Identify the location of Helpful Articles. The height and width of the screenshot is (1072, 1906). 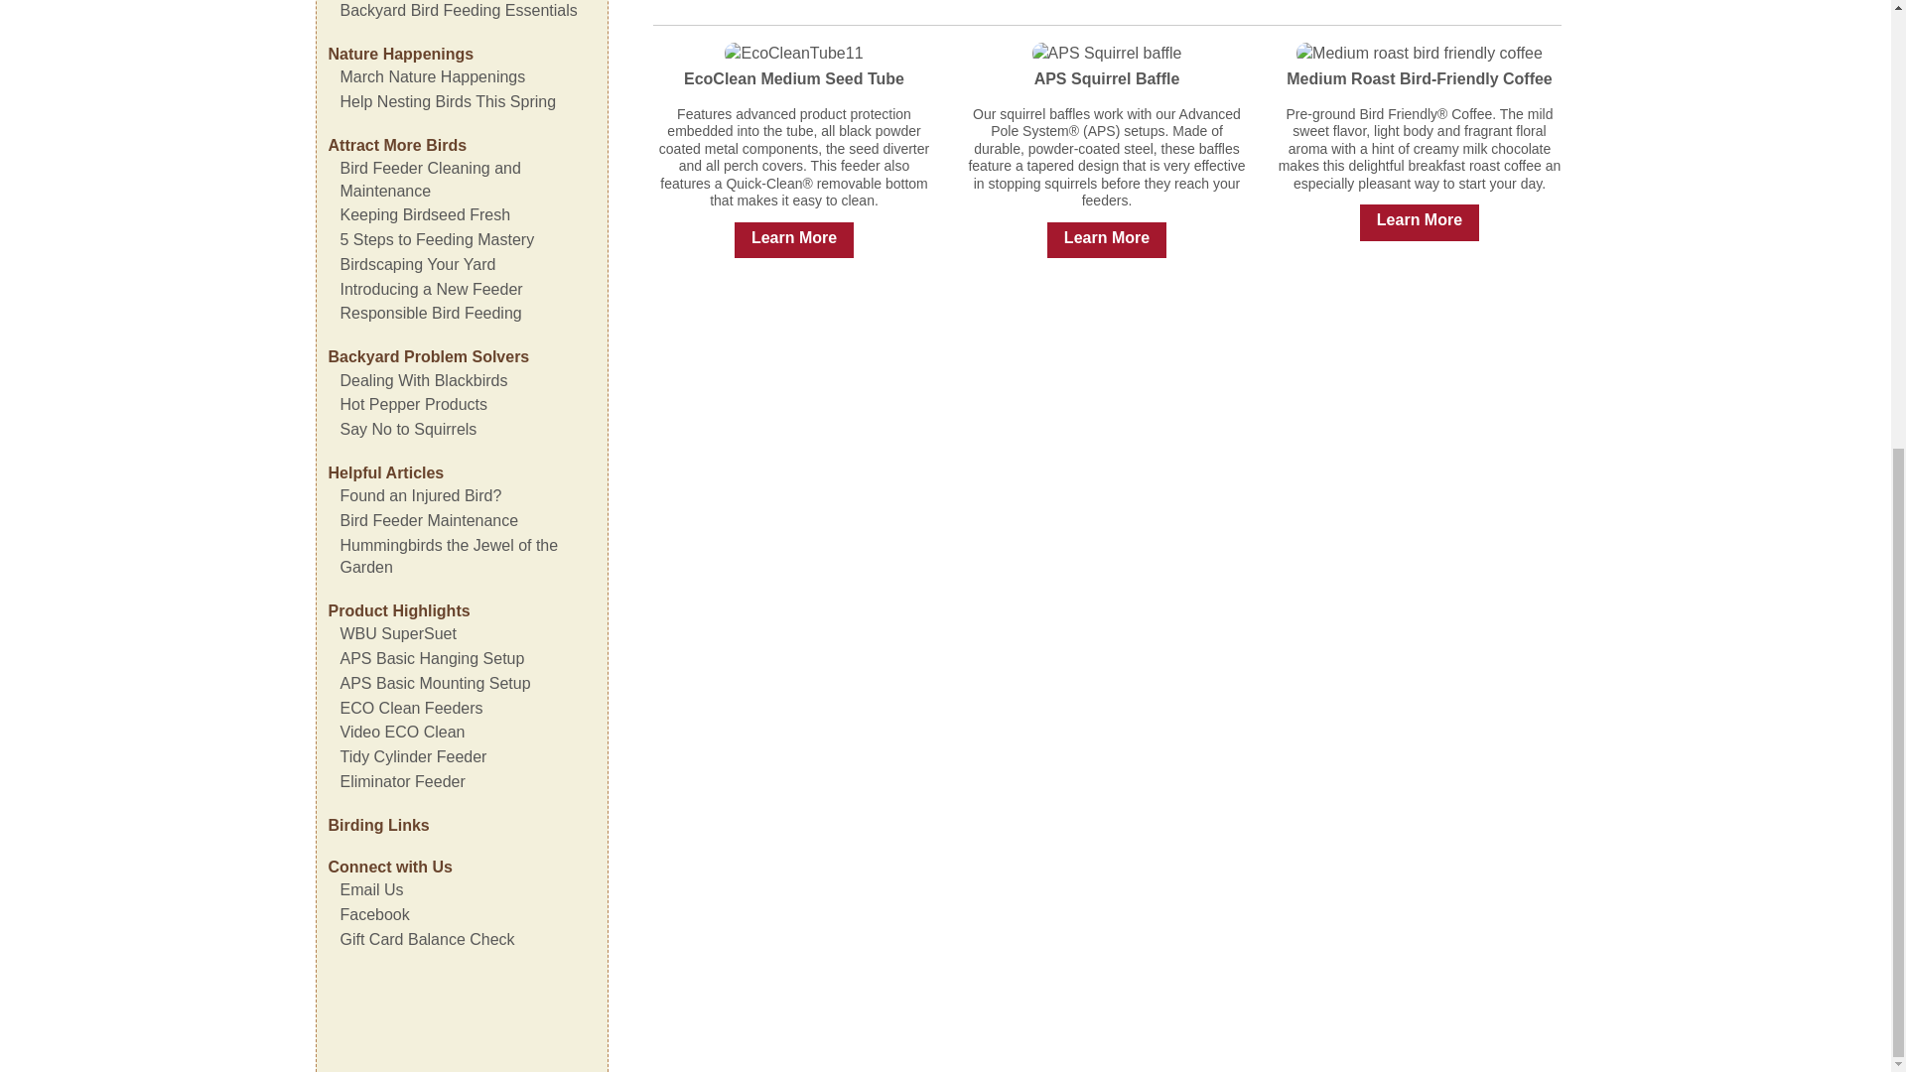
(385, 472).